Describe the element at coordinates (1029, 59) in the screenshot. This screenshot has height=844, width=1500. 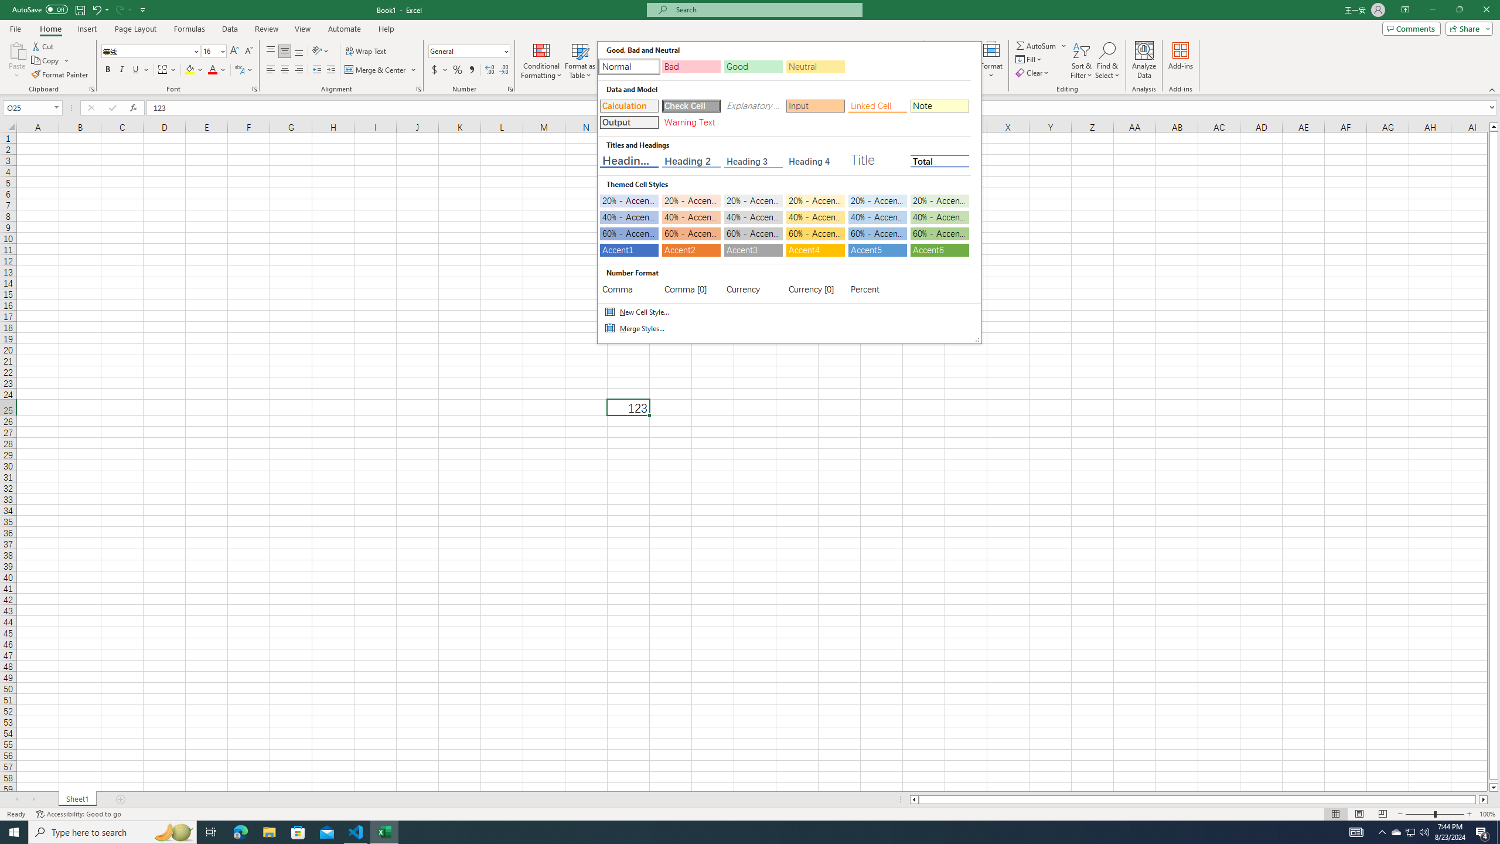
I see `Fill` at that location.